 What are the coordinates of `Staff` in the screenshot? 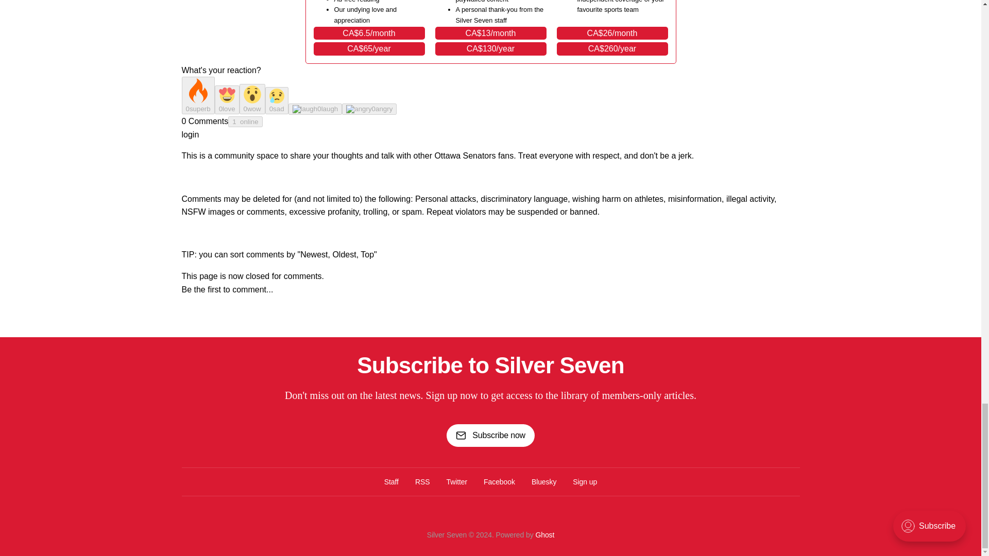 It's located at (391, 482).